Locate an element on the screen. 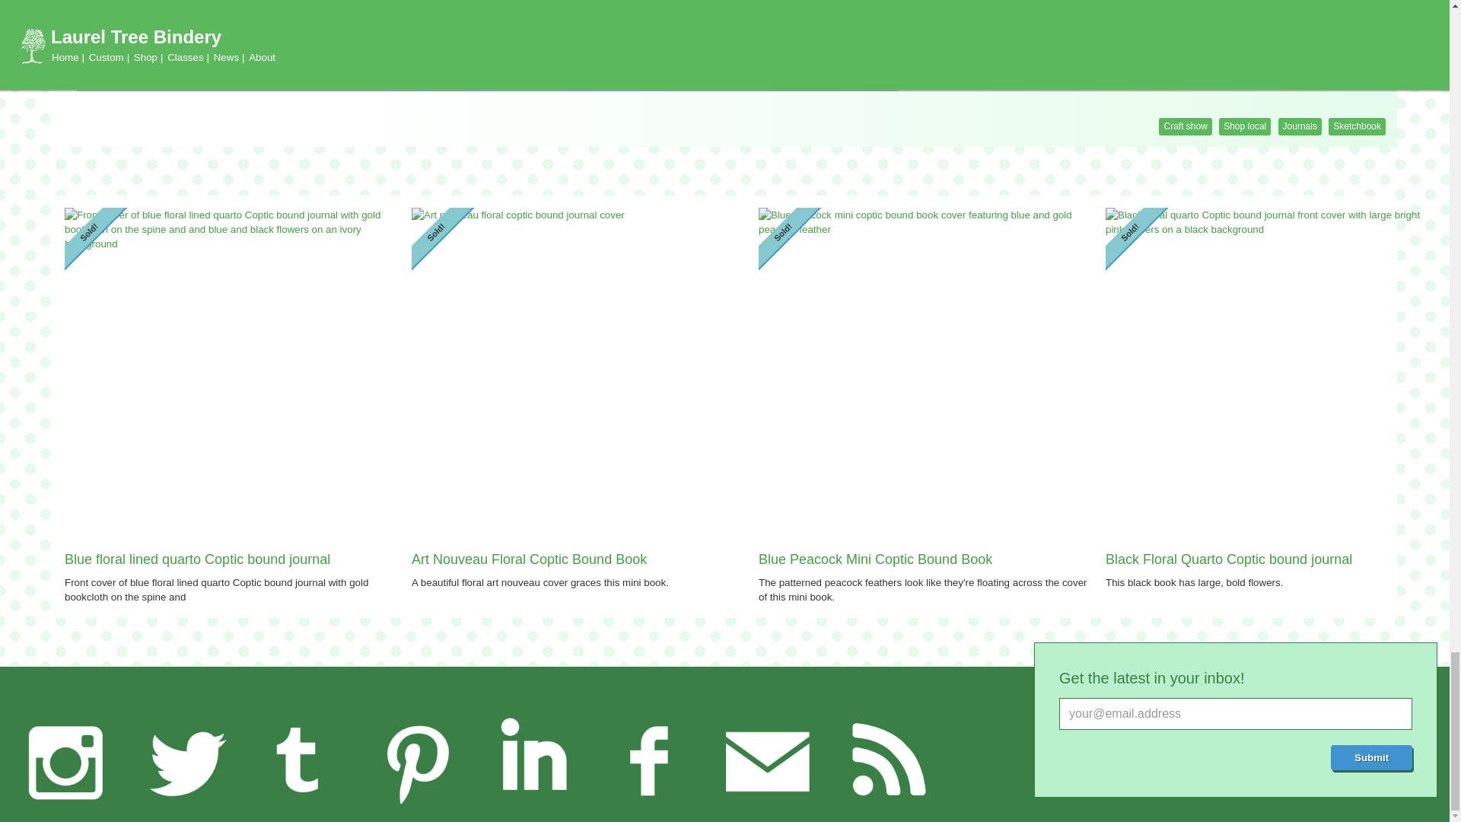 This screenshot has height=822, width=1461. PINTEREST is located at coordinates (417, 761).